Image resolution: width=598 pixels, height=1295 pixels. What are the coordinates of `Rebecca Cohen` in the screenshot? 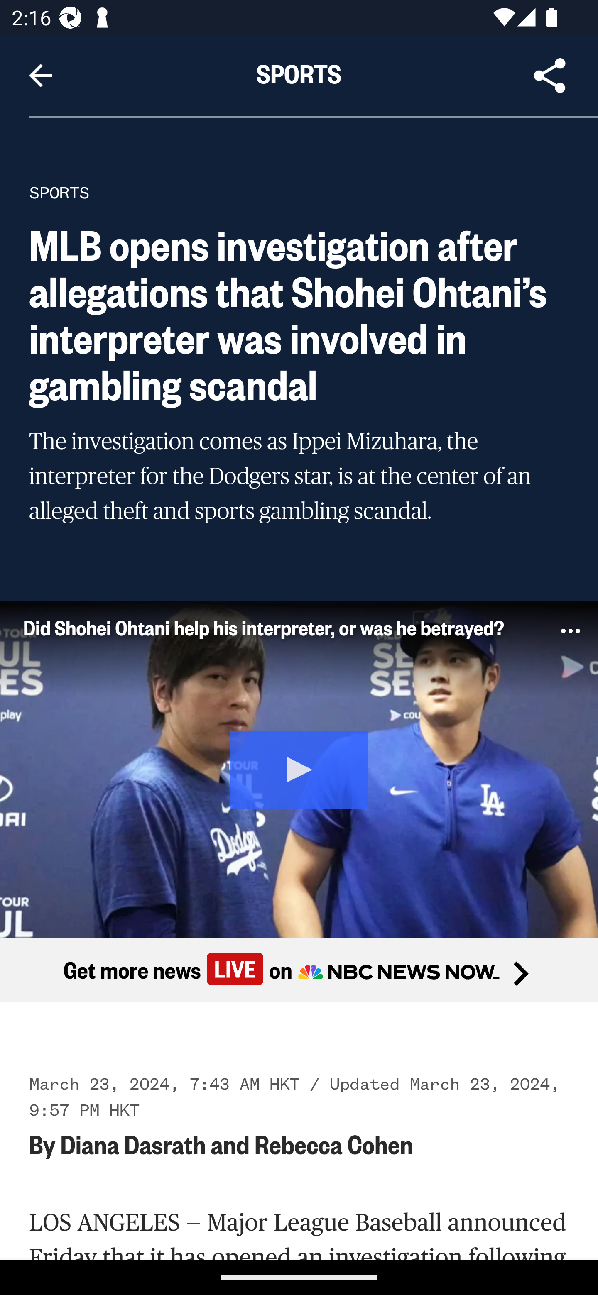 It's located at (333, 1143).